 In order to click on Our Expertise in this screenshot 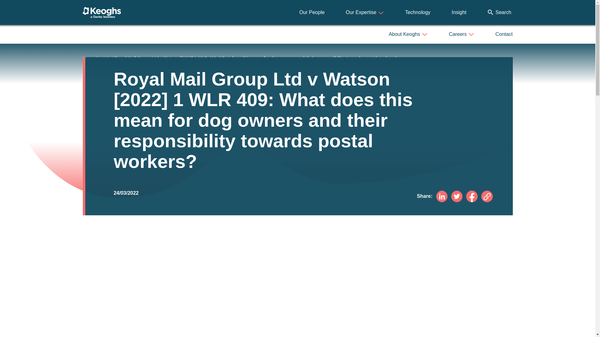, I will do `click(365, 12)`.